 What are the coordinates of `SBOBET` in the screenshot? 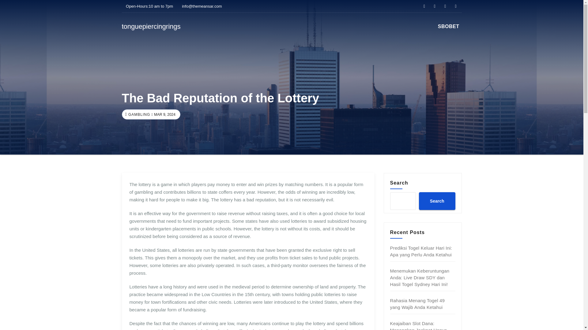 It's located at (448, 26).